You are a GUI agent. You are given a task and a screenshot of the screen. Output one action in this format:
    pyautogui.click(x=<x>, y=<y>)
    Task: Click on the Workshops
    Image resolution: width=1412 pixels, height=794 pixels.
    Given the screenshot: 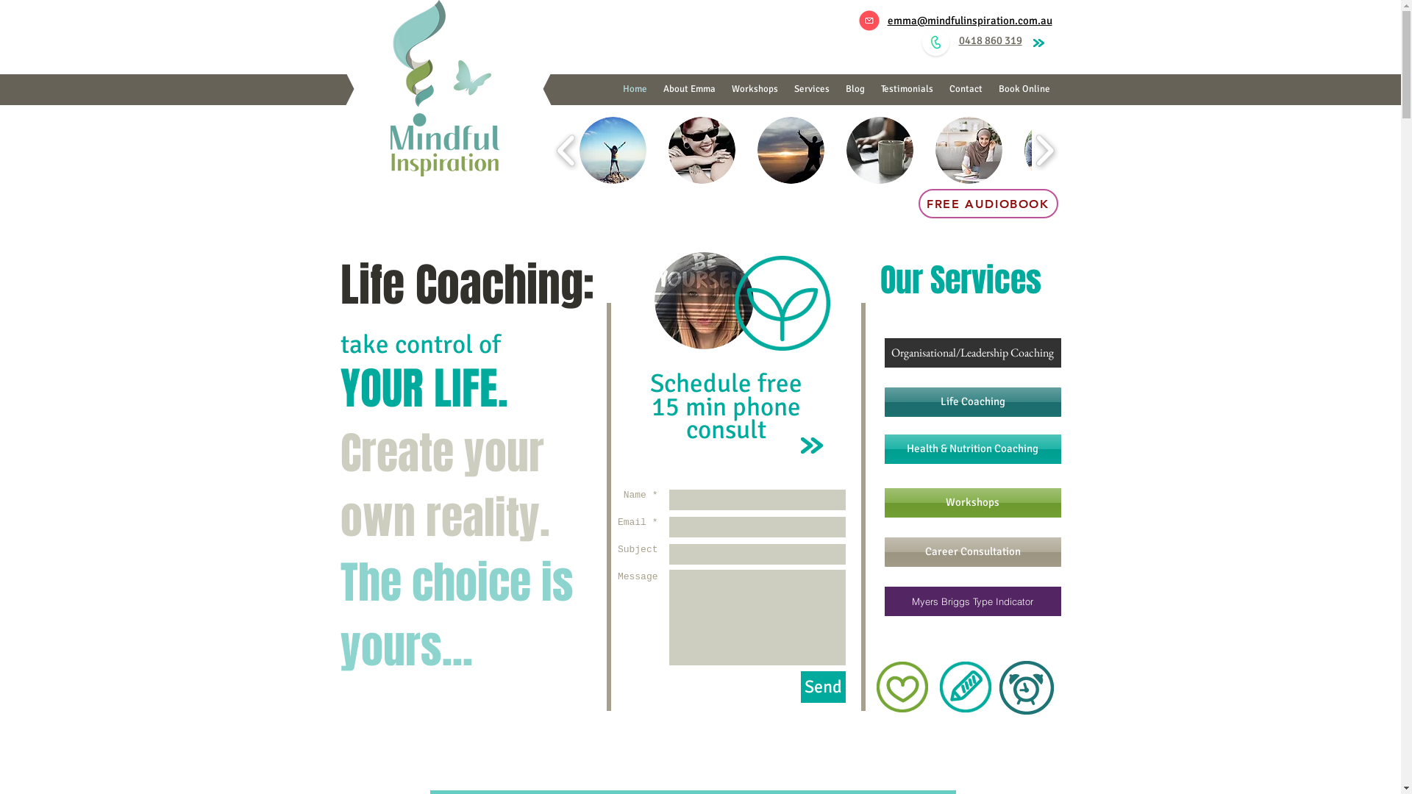 What is the action you would take?
    pyautogui.click(x=972, y=503)
    